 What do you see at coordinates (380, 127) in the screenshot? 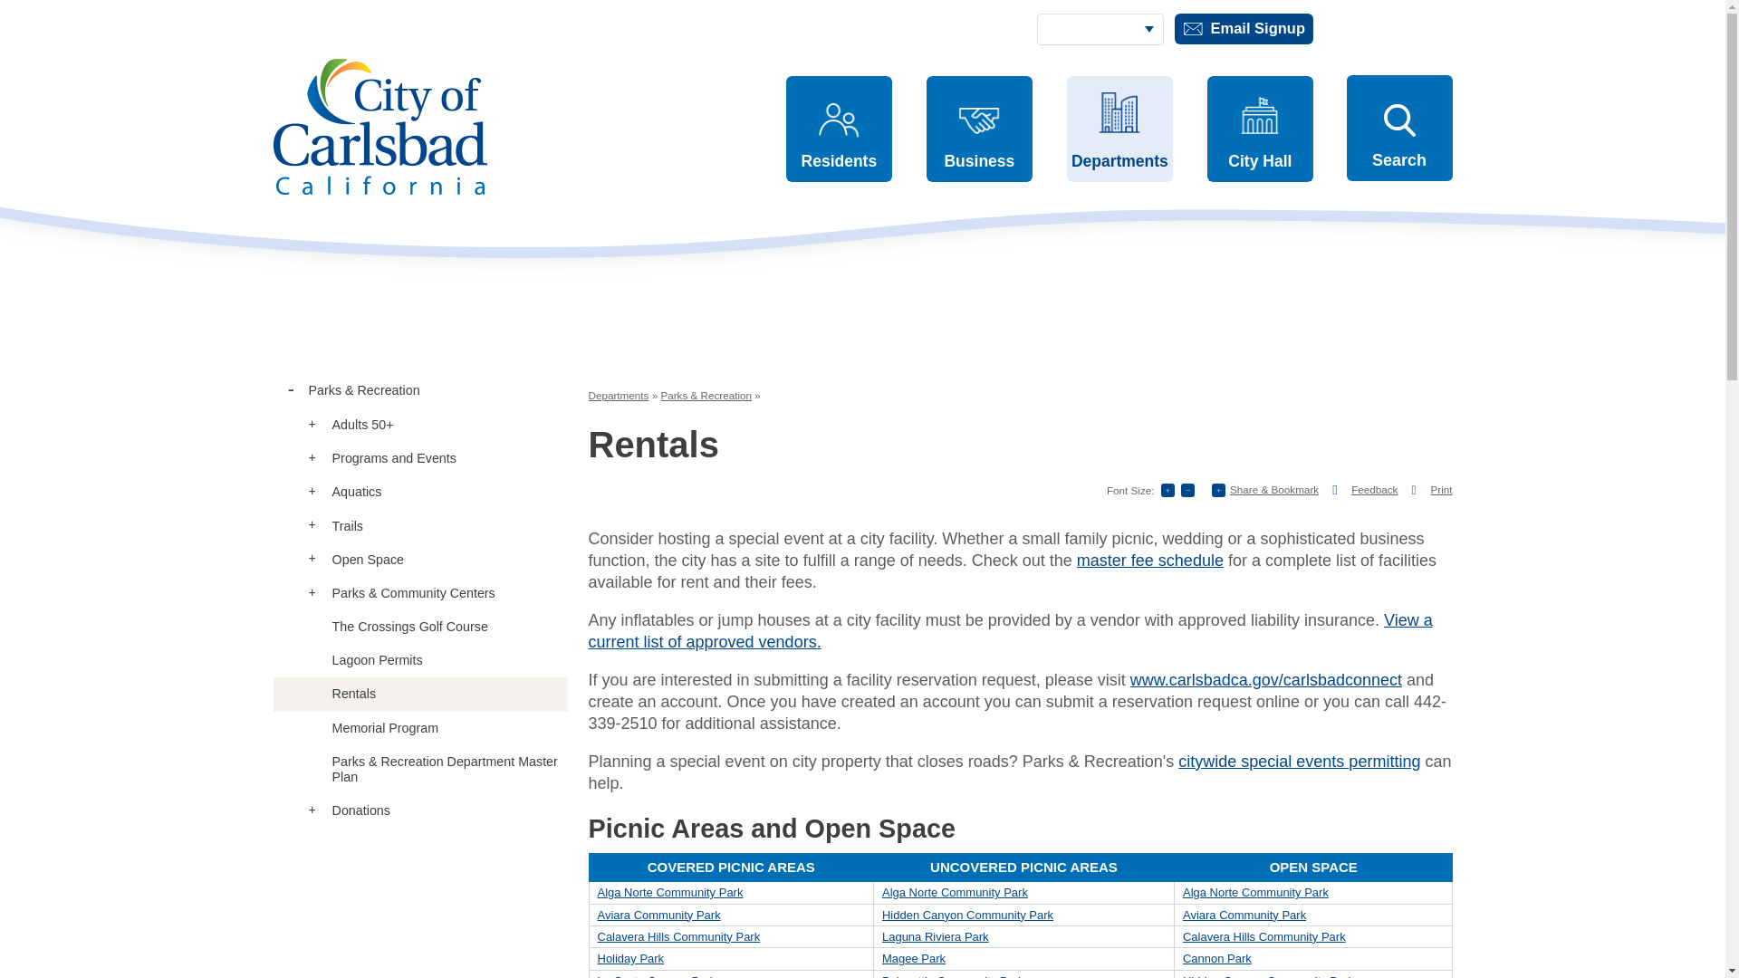
I see `Home` at bounding box center [380, 127].